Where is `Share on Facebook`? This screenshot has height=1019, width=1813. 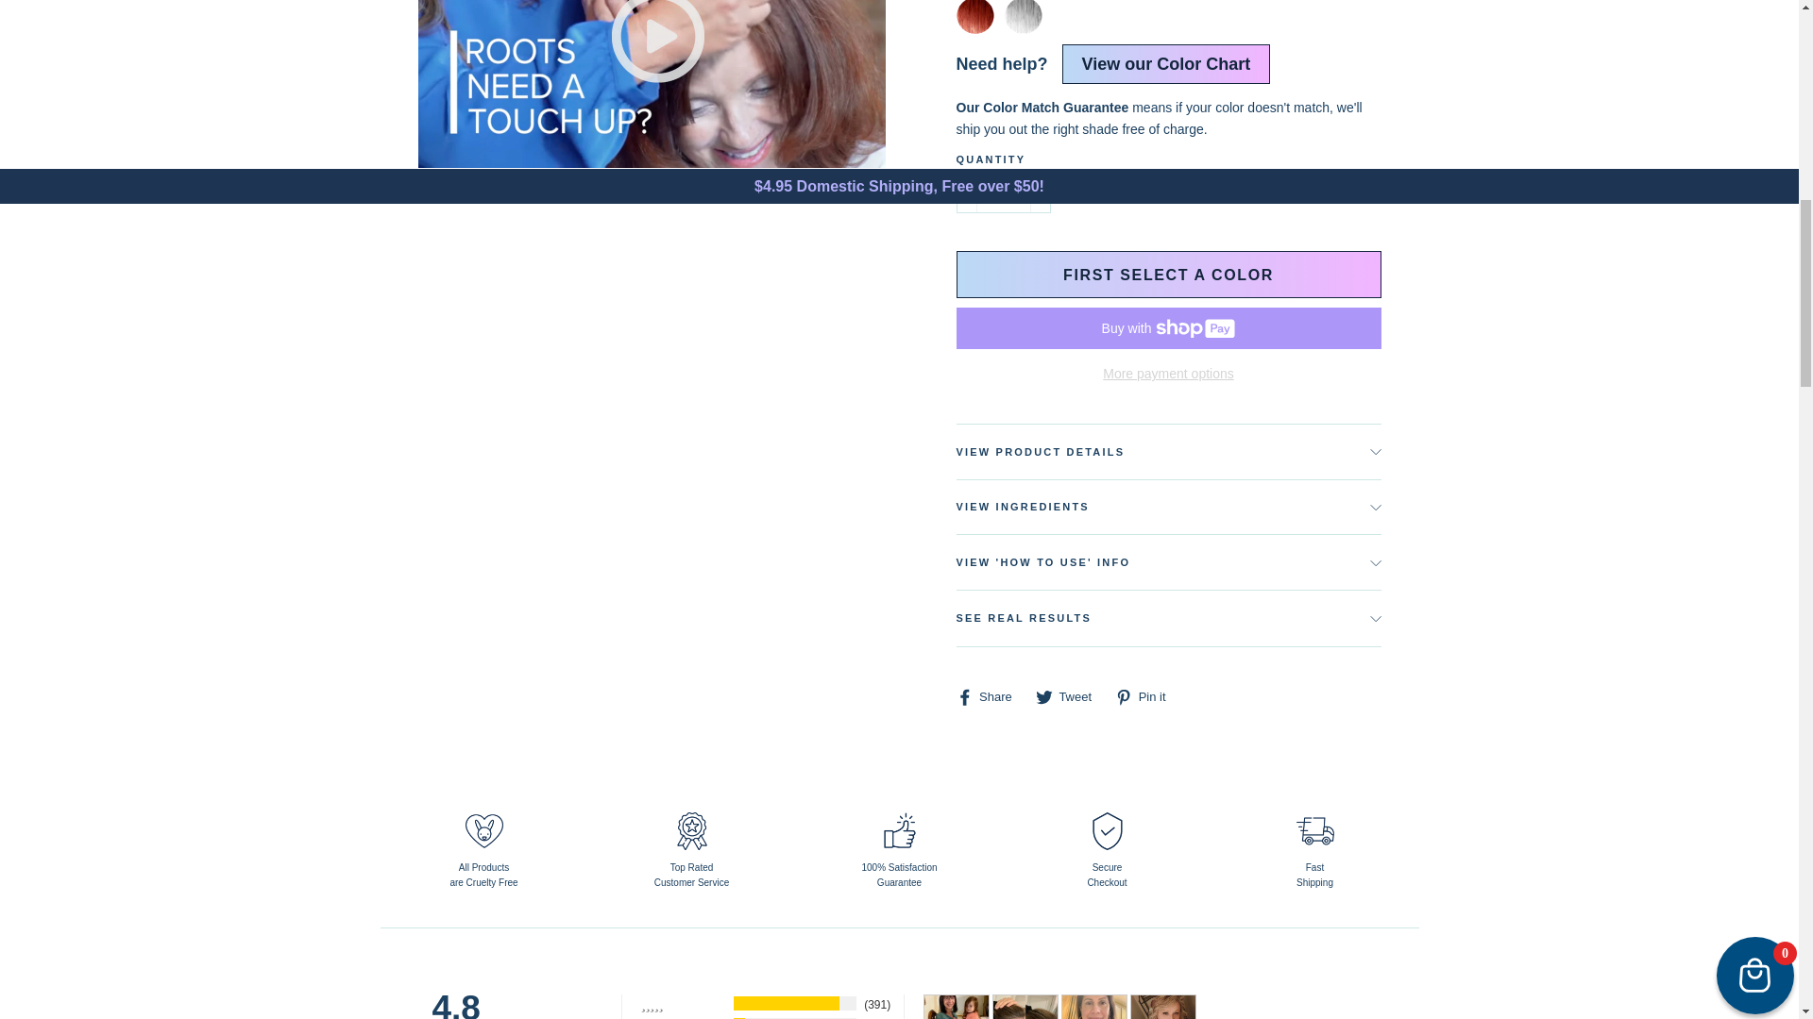
Share on Facebook is located at coordinates (990, 696).